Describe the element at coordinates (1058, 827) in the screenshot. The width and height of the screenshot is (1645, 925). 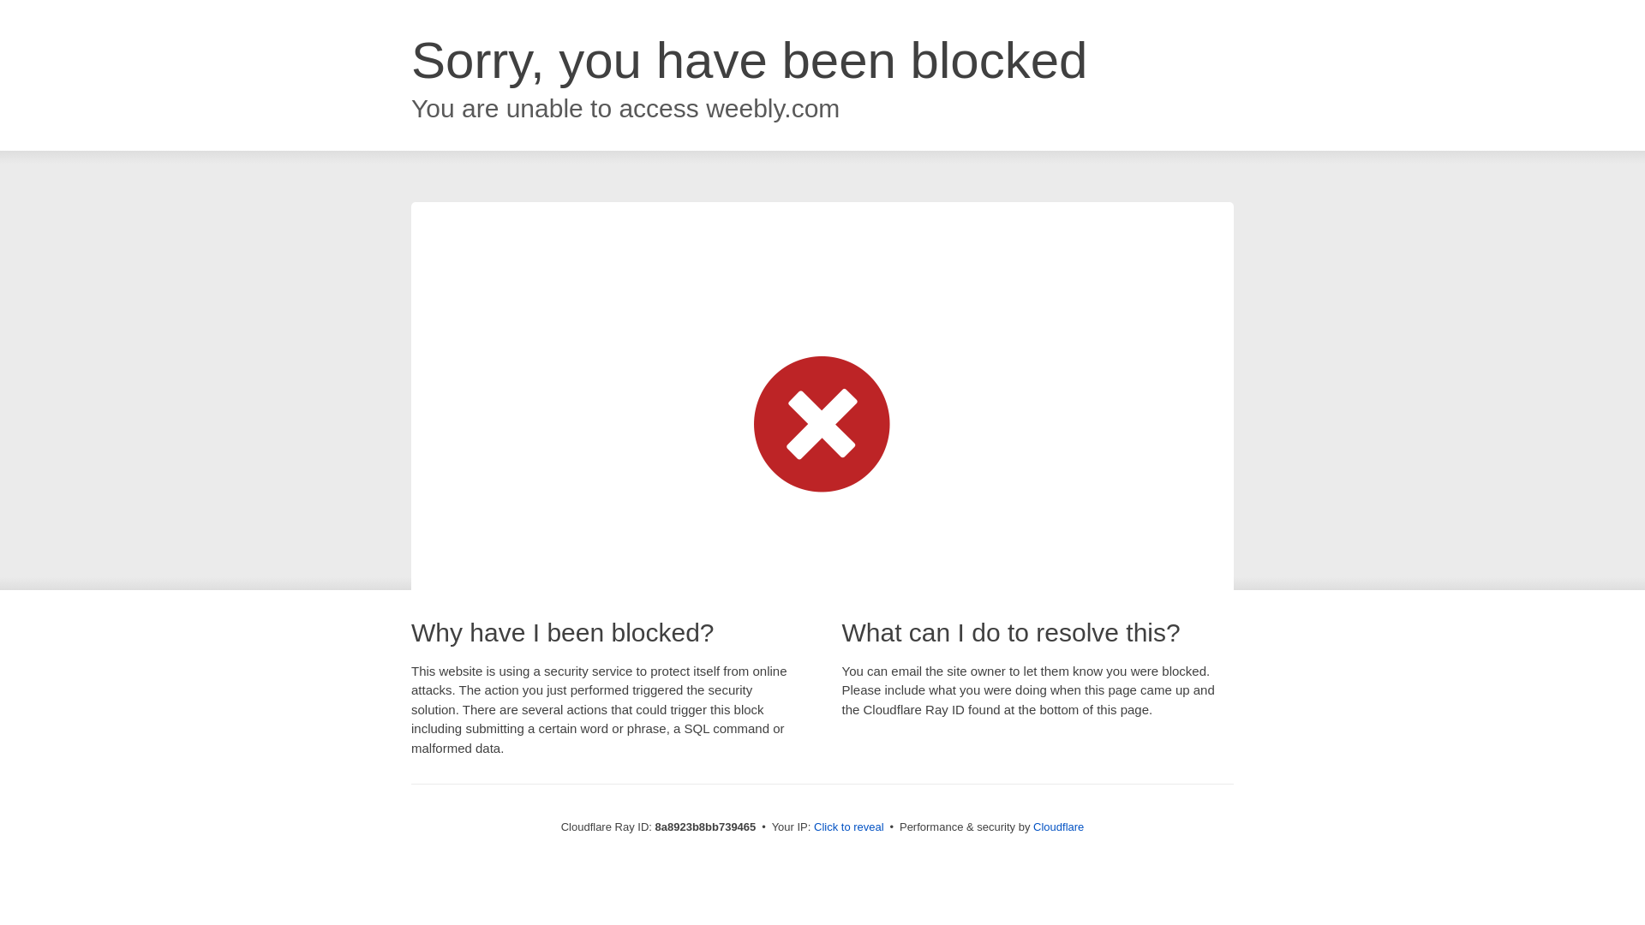
I see `Cloudflare` at that location.